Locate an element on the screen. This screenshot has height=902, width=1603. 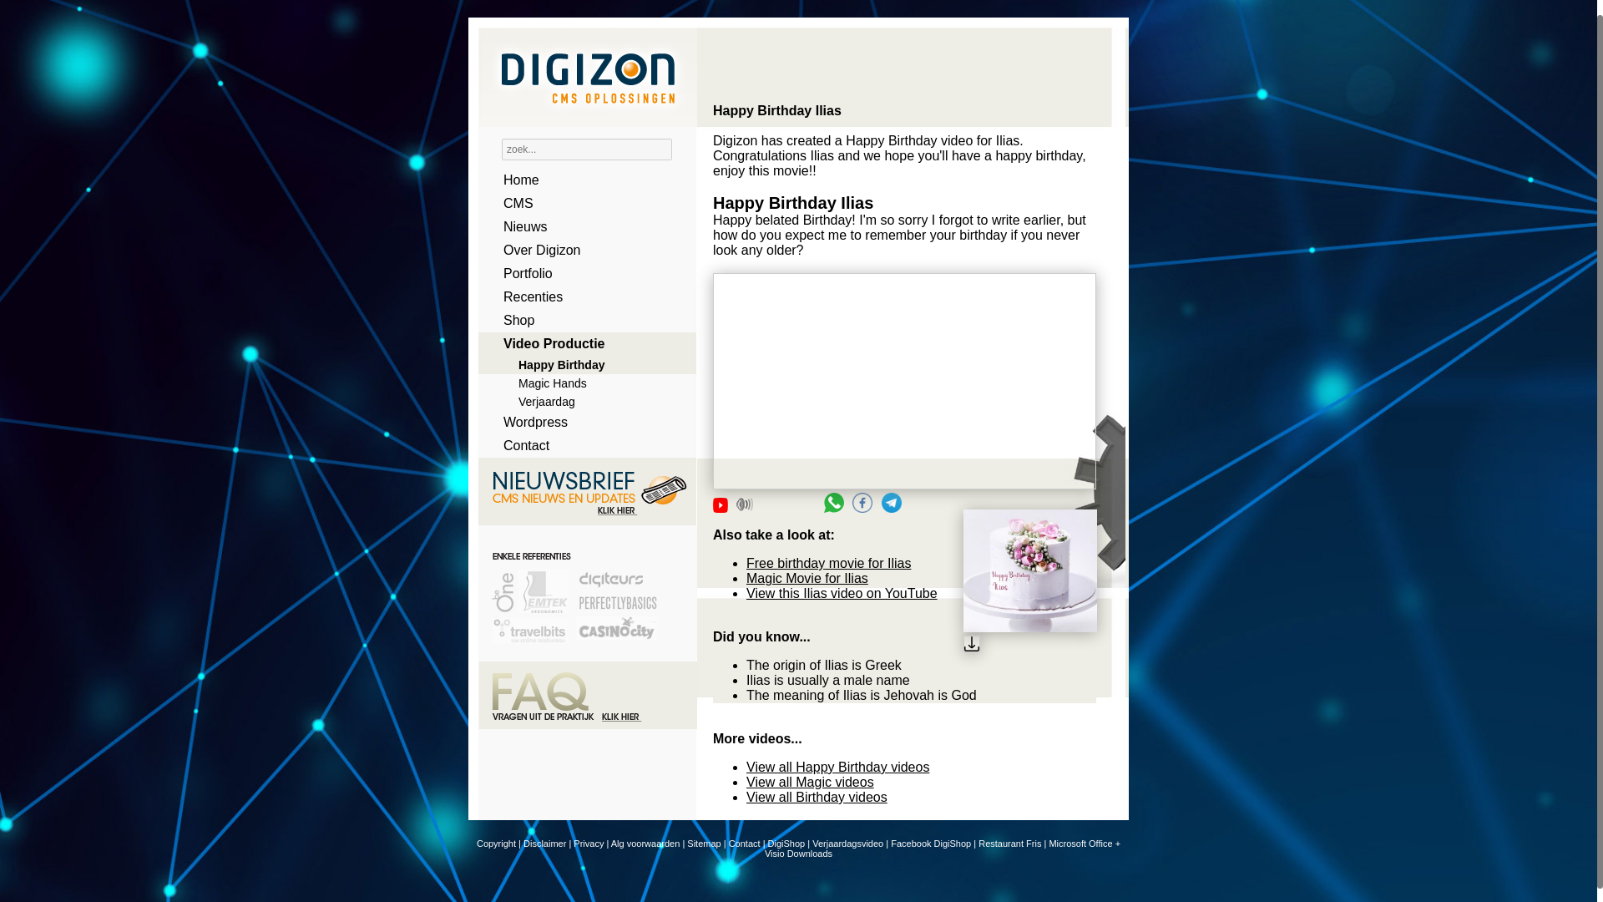
View on Youtube is located at coordinates (720, 505).